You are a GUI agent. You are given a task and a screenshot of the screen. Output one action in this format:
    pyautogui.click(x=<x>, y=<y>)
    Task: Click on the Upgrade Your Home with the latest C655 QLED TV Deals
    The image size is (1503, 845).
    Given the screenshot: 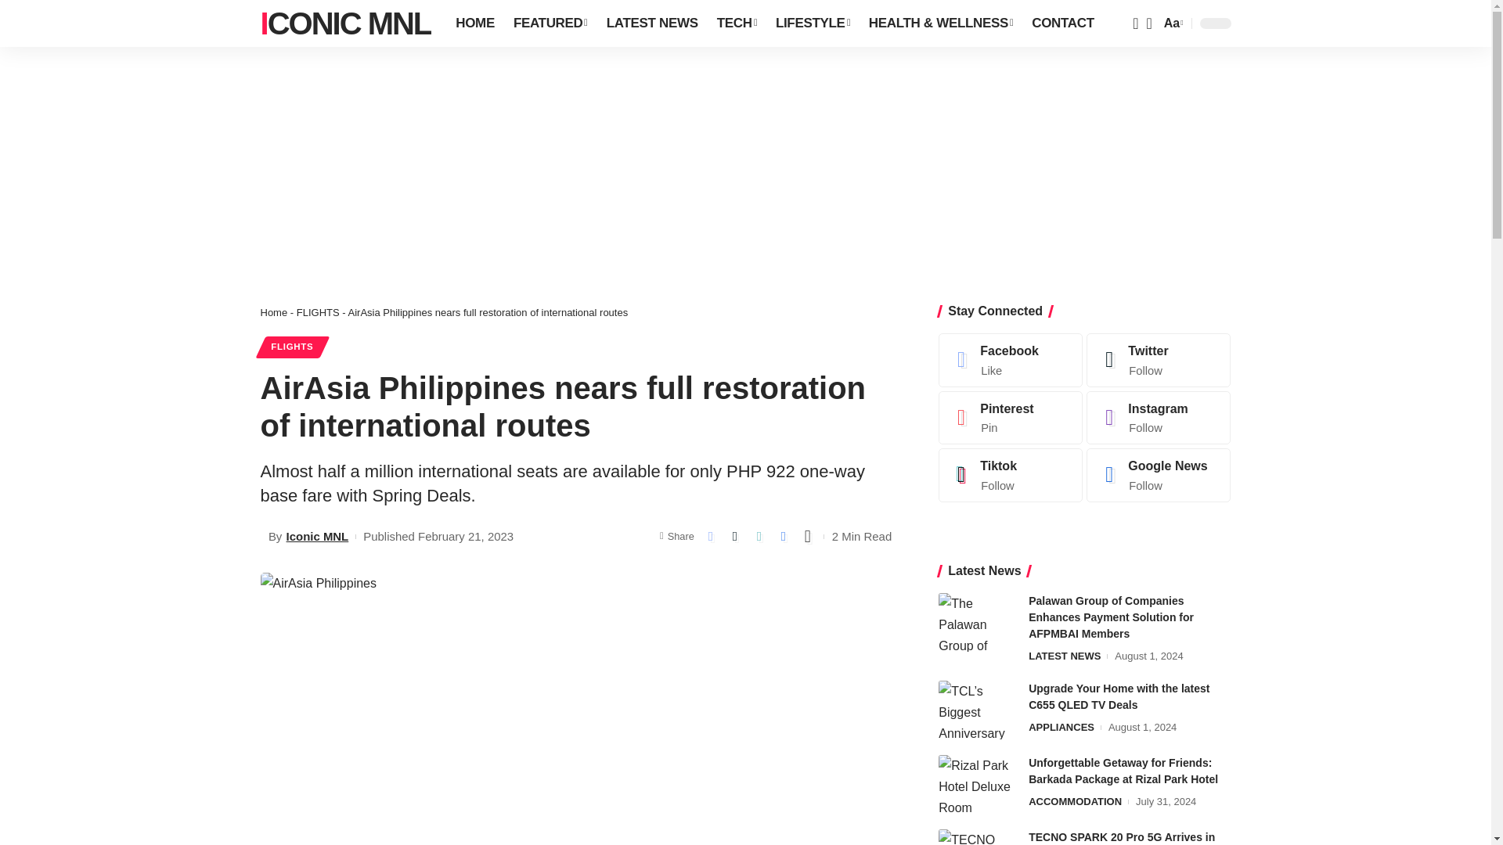 What is the action you would take?
    pyautogui.click(x=977, y=710)
    